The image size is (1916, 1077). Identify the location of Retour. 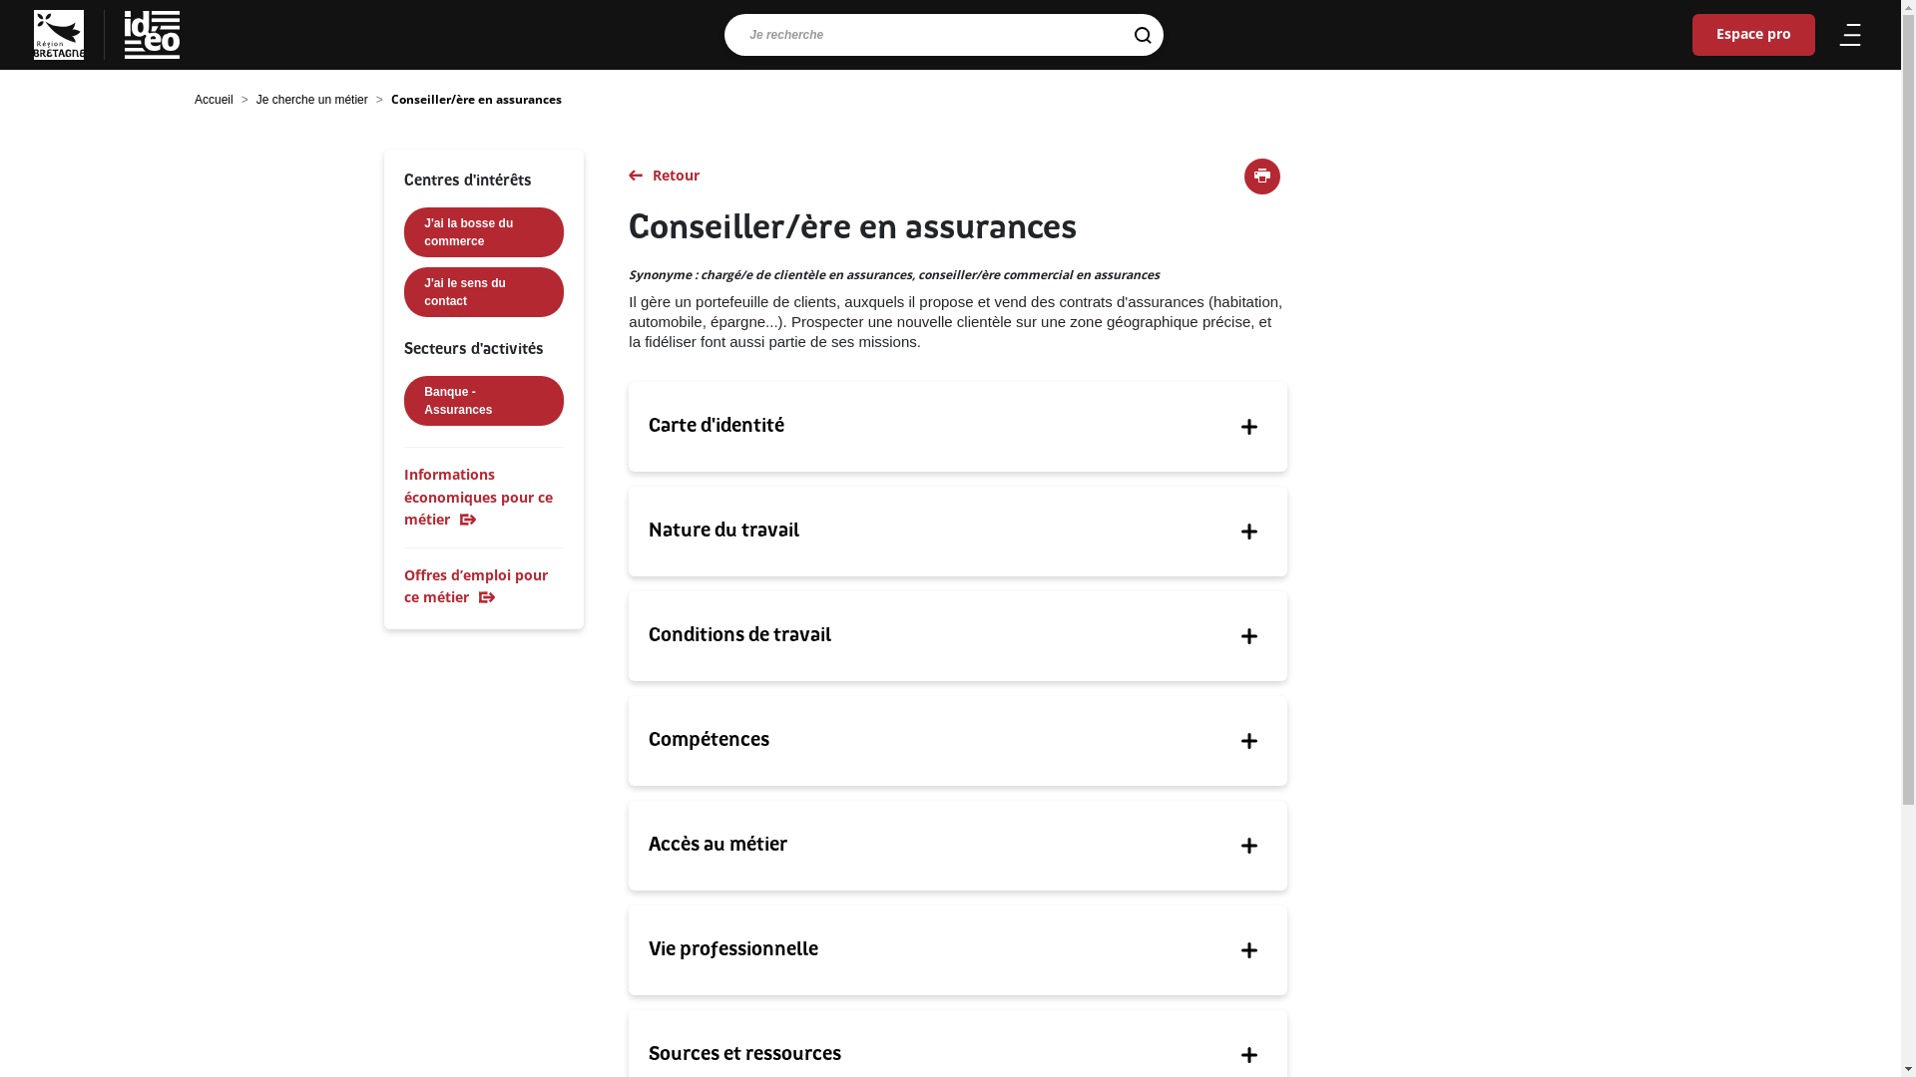
(958, 176).